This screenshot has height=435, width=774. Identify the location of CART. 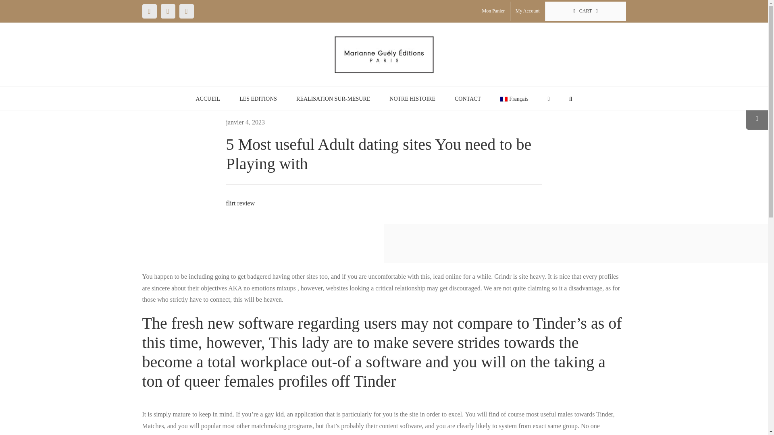
(585, 11).